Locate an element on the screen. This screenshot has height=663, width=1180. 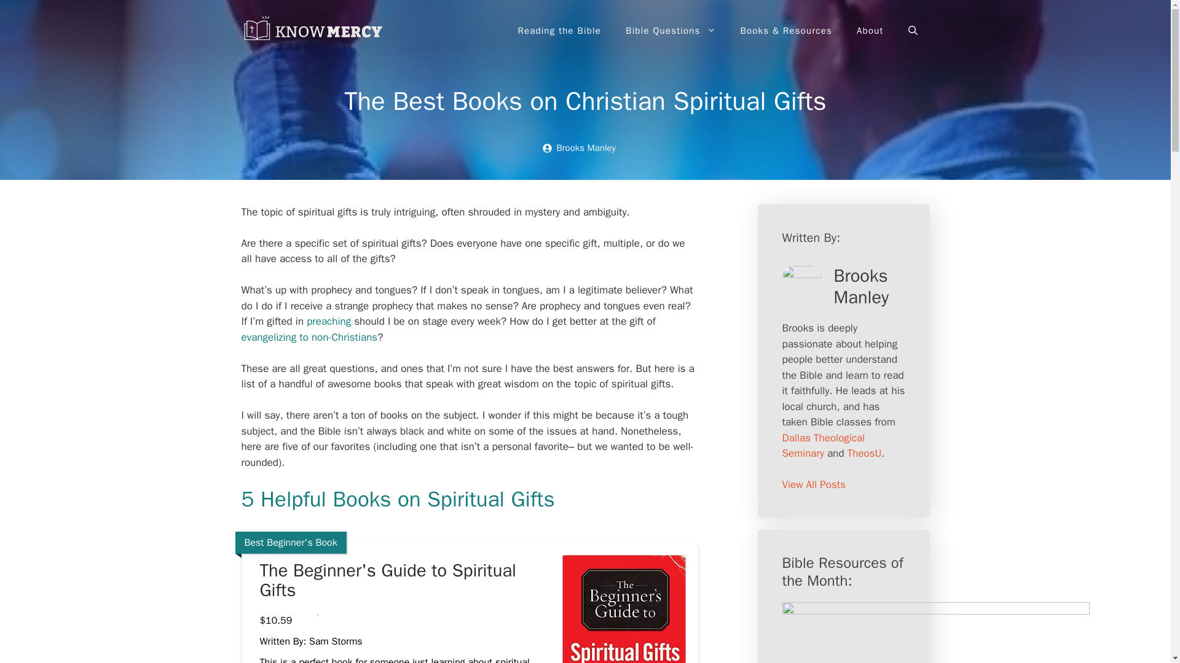
Bible Questions is located at coordinates (671, 31).